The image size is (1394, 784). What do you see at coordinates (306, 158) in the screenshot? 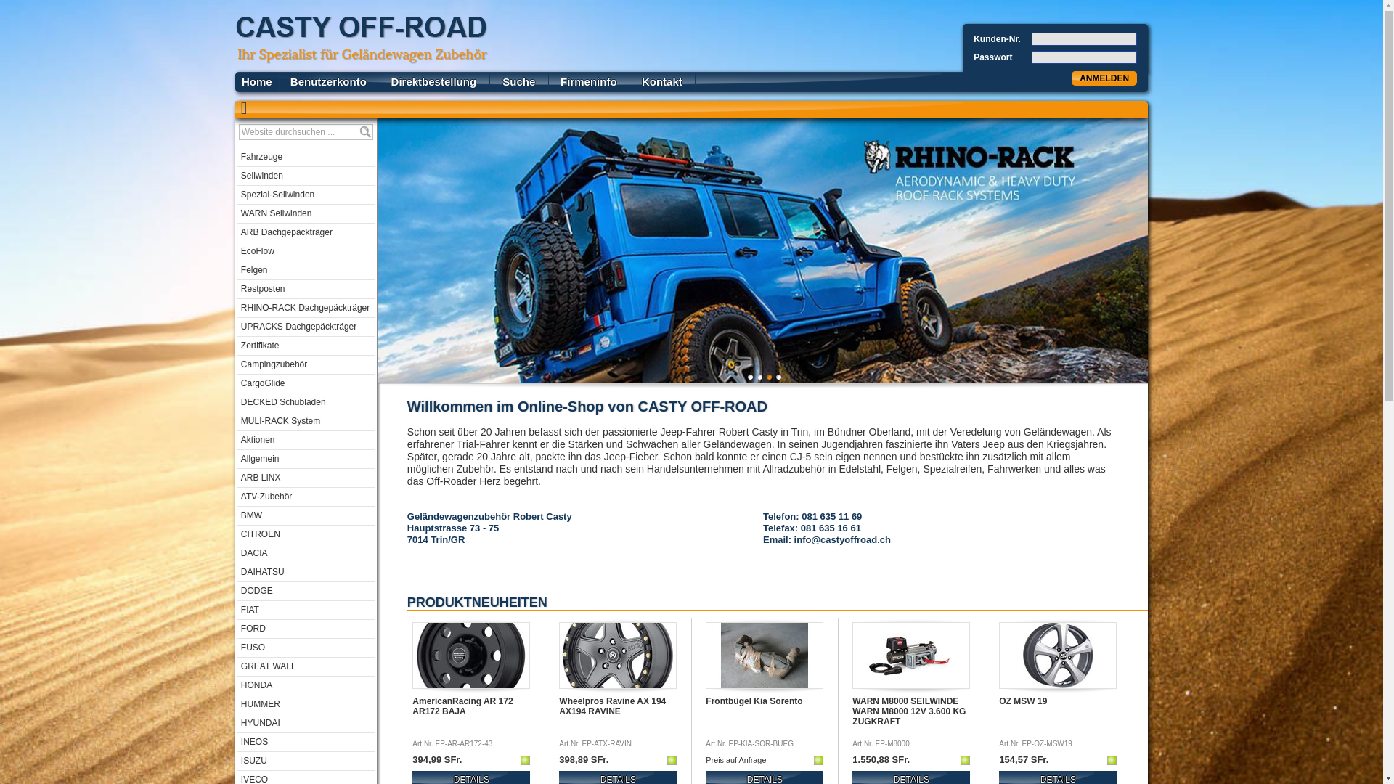
I see `Fahrzeuge` at bounding box center [306, 158].